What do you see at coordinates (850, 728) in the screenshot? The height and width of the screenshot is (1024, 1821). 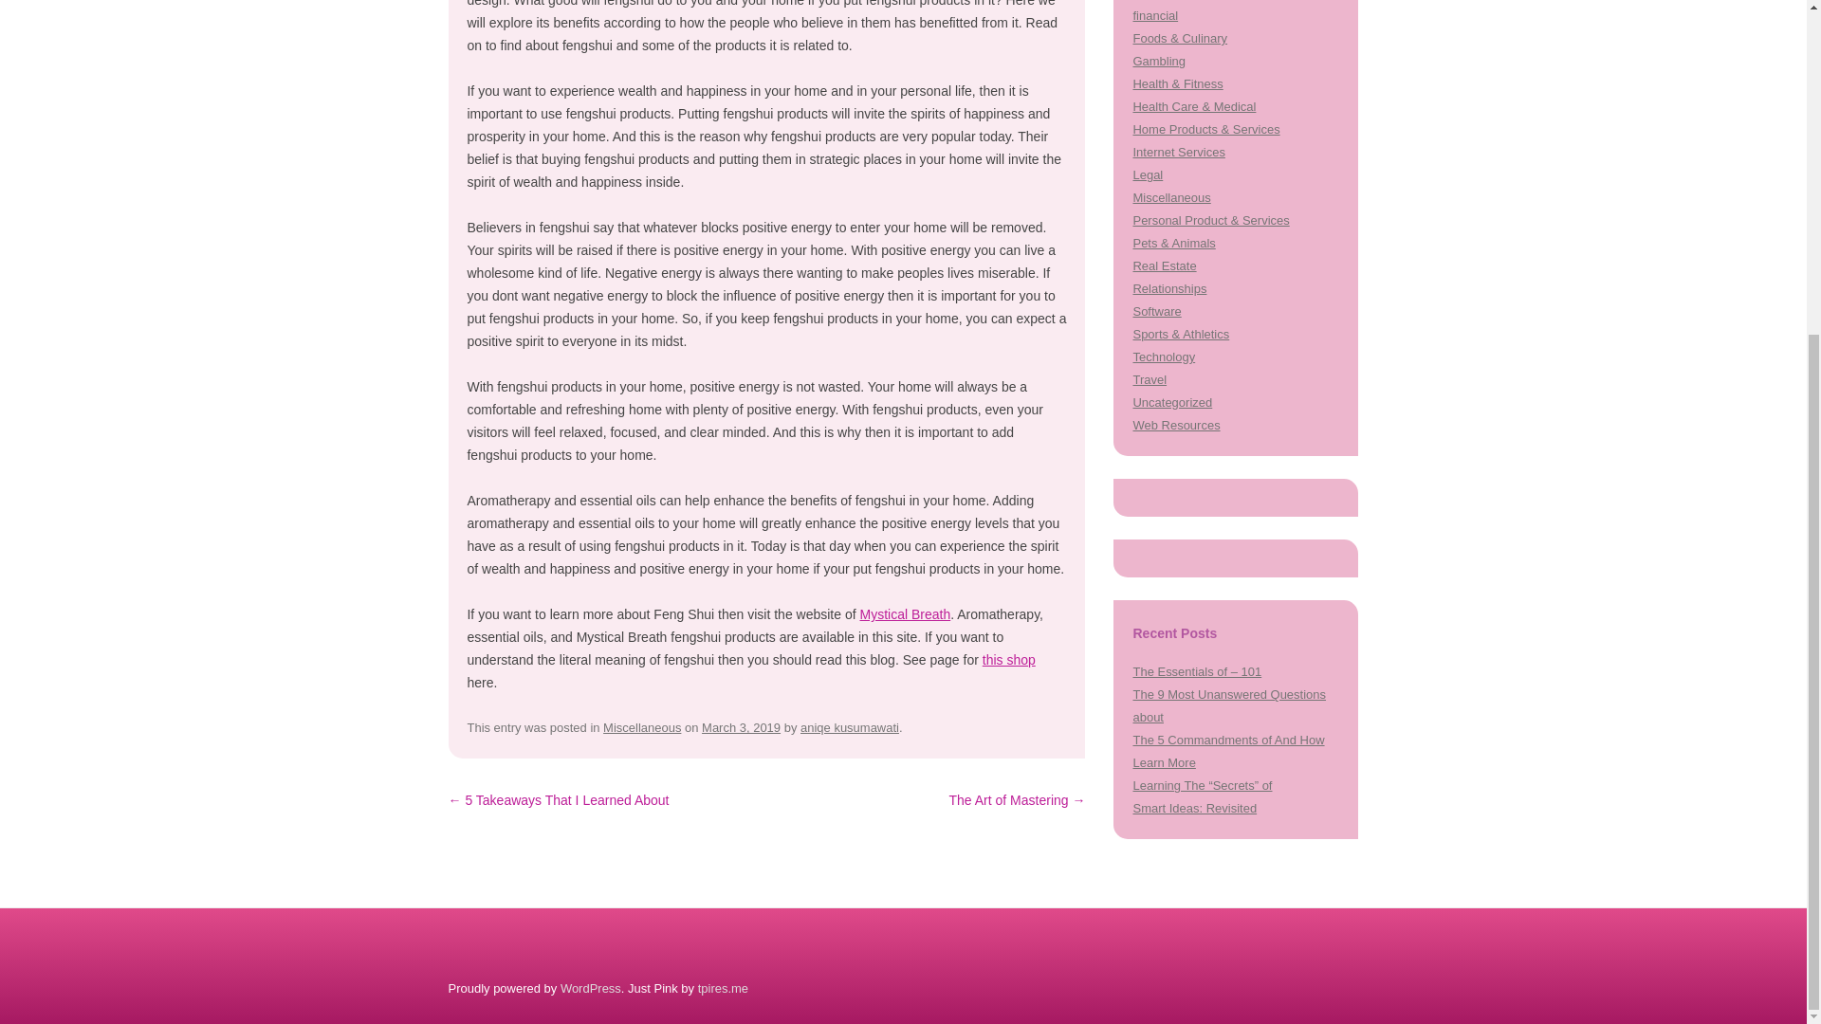 I see `aniqe kusumawati` at bounding box center [850, 728].